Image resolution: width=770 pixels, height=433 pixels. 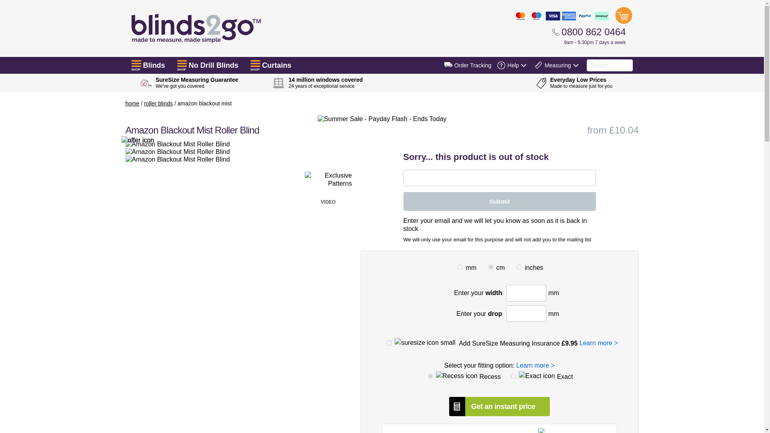 What do you see at coordinates (589, 32) in the screenshot?
I see `0800 862 0464` at bounding box center [589, 32].